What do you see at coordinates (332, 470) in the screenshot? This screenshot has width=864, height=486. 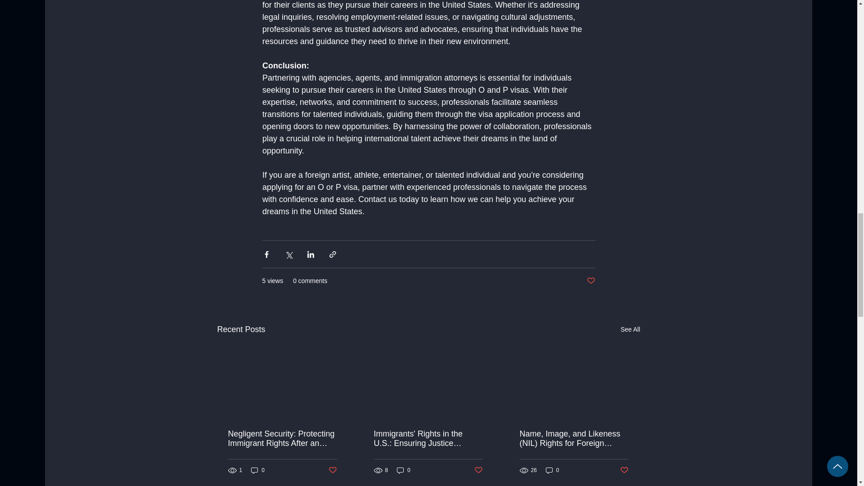 I see `Post not marked as liked` at bounding box center [332, 470].